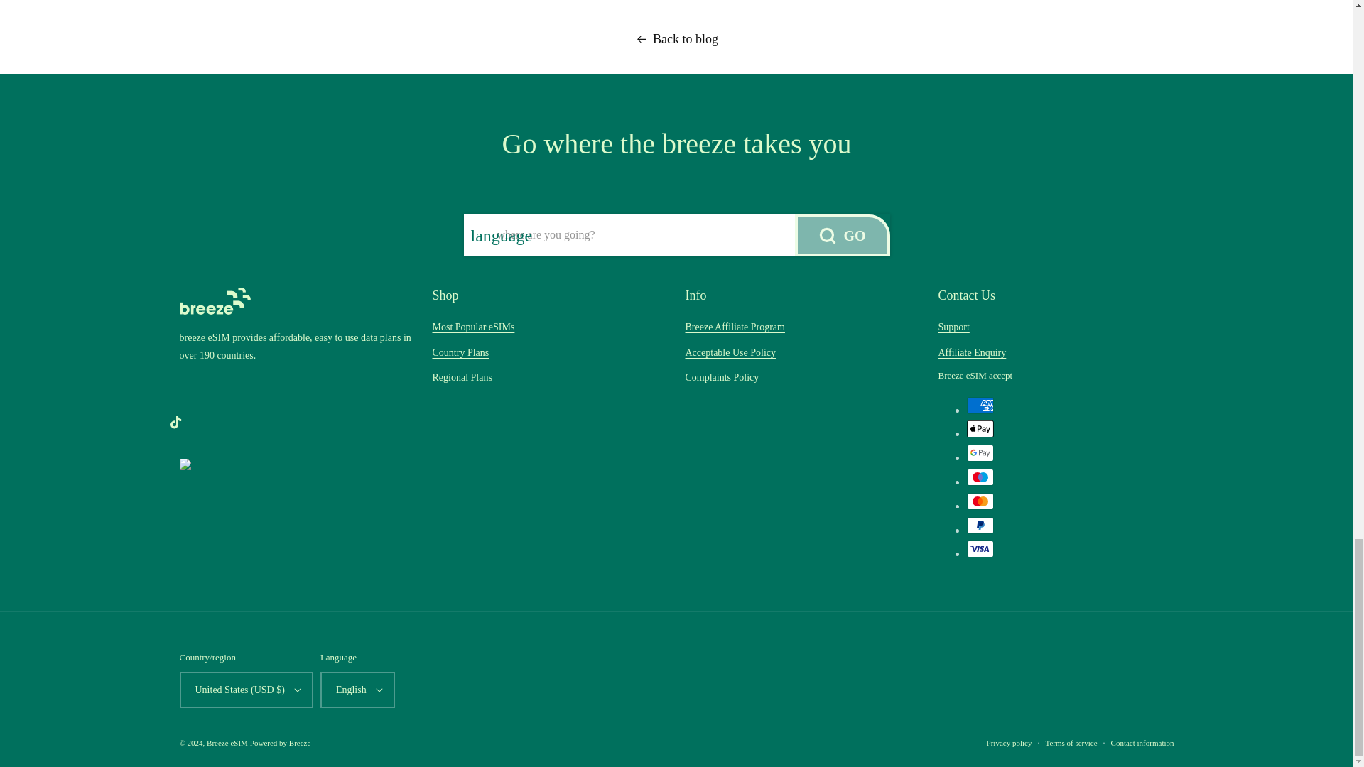 The height and width of the screenshot is (767, 1364). I want to click on Google Pay, so click(979, 453).